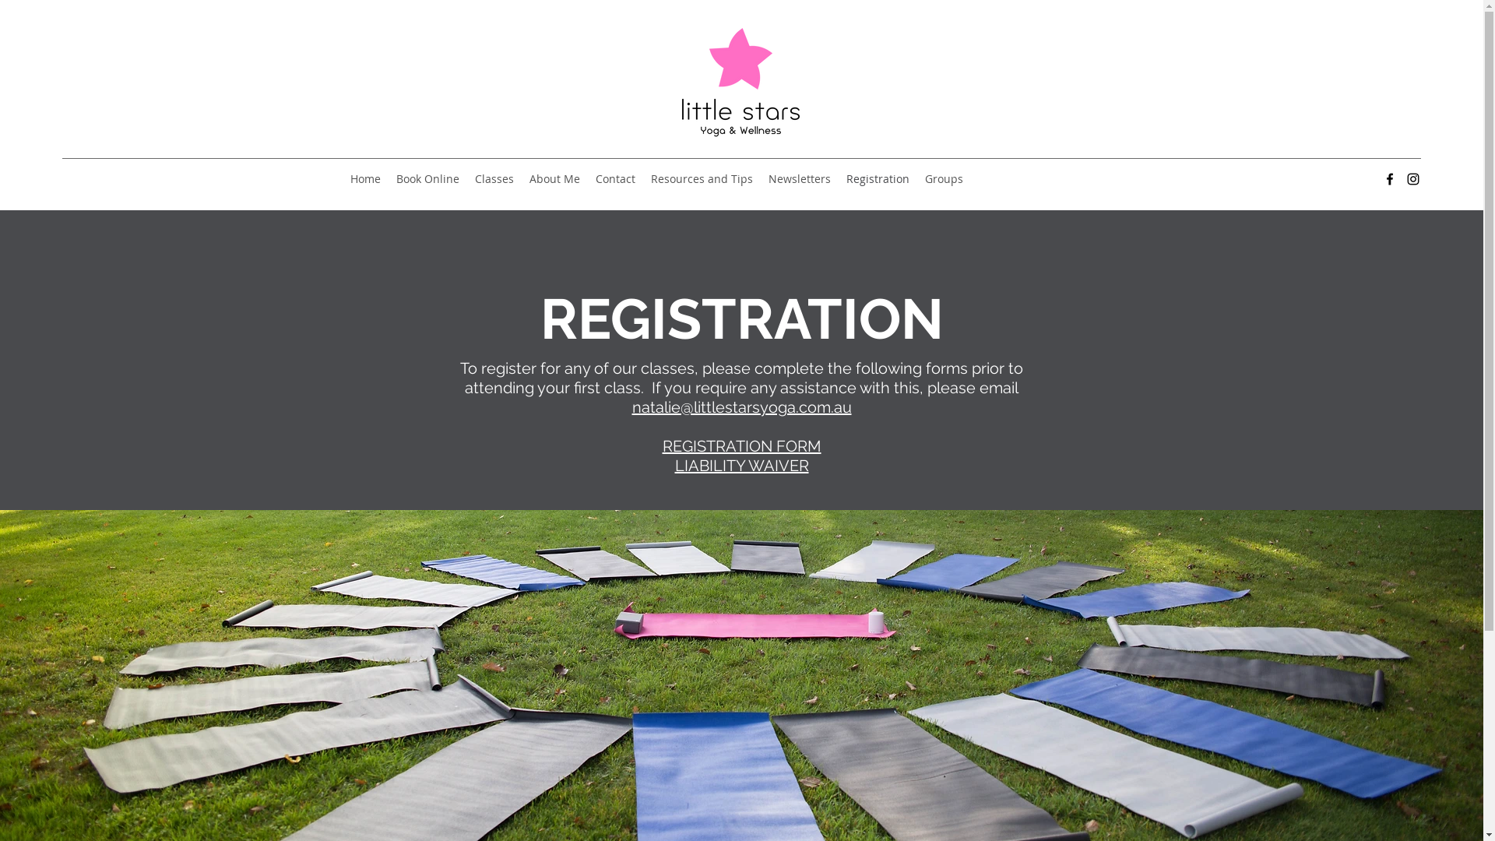 The height and width of the screenshot is (841, 1495). What do you see at coordinates (741, 446) in the screenshot?
I see `REGISTRATION FORM` at bounding box center [741, 446].